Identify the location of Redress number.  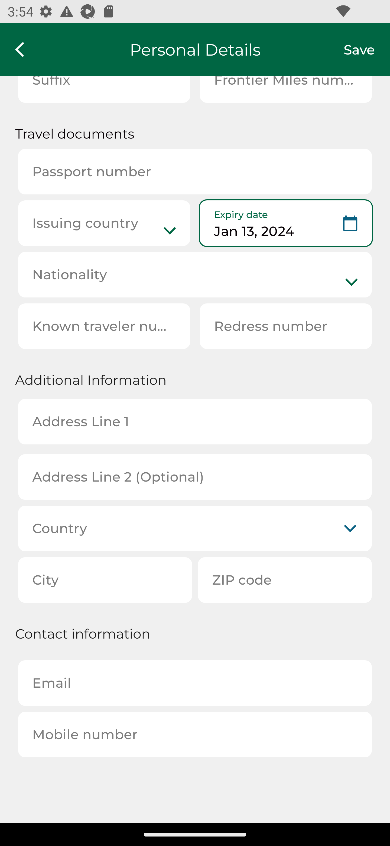
(286, 326).